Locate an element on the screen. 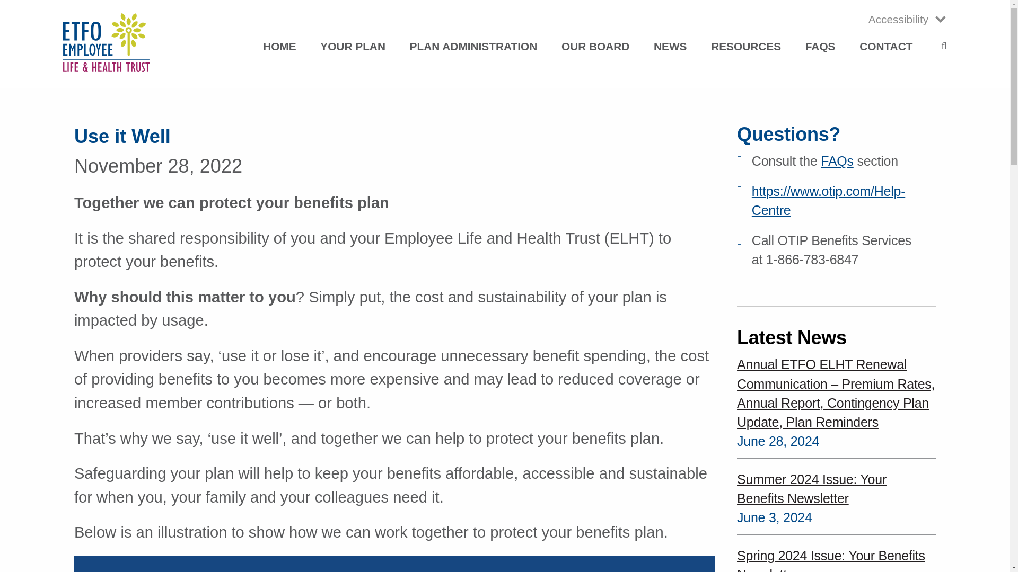 Image resolution: width=1018 pixels, height=572 pixels. HOME is located at coordinates (279, 47).